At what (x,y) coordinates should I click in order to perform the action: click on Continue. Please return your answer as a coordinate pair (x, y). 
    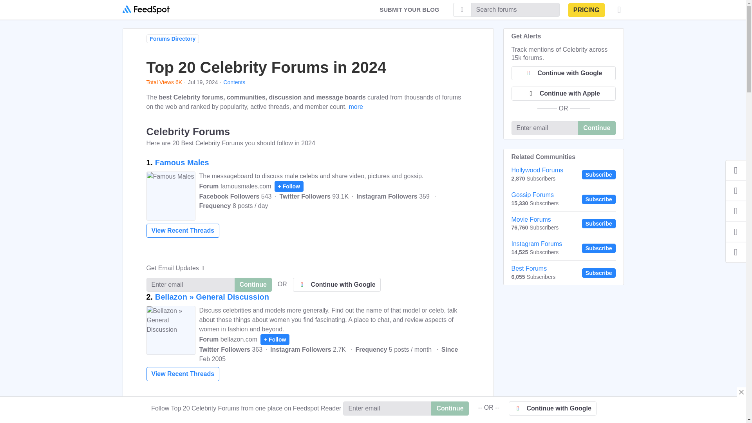
    Looking at the image, I should click on (450, 408).